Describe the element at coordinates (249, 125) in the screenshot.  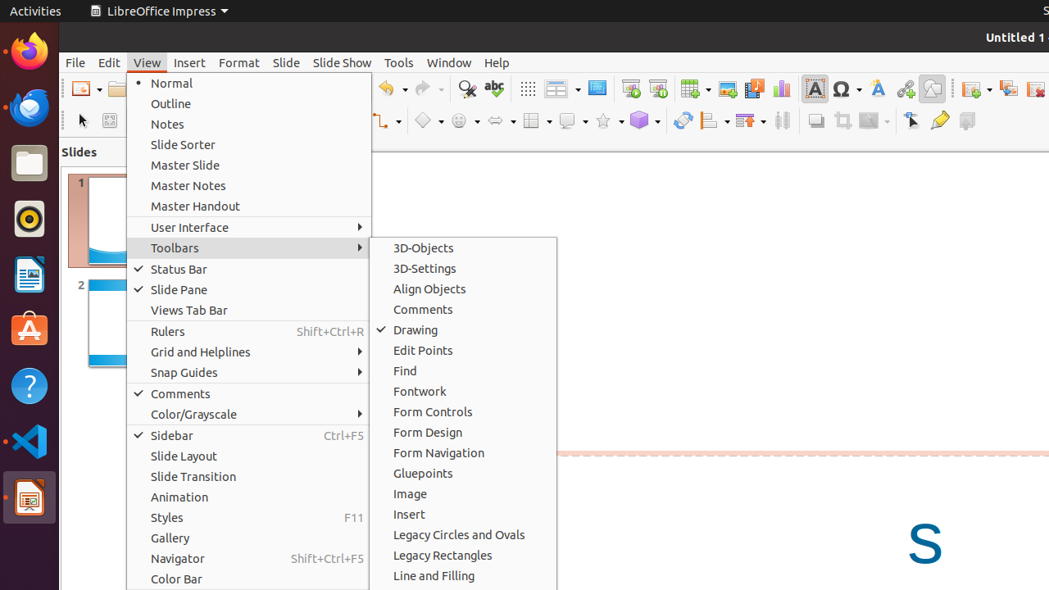
I see `Notes` at that location.